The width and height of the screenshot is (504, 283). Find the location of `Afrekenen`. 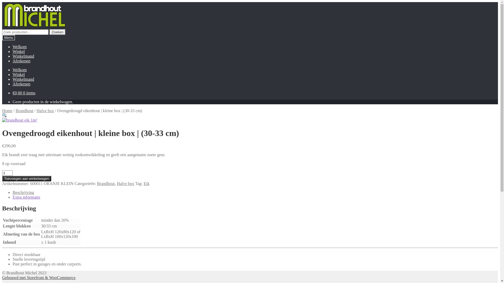

Afrekenen is located at coordinates (22, 84).